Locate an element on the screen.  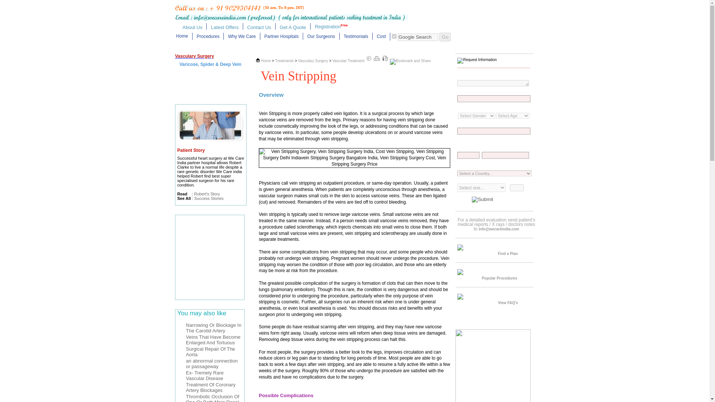
Vasculary Surgery is located at coordinates (314, 60).